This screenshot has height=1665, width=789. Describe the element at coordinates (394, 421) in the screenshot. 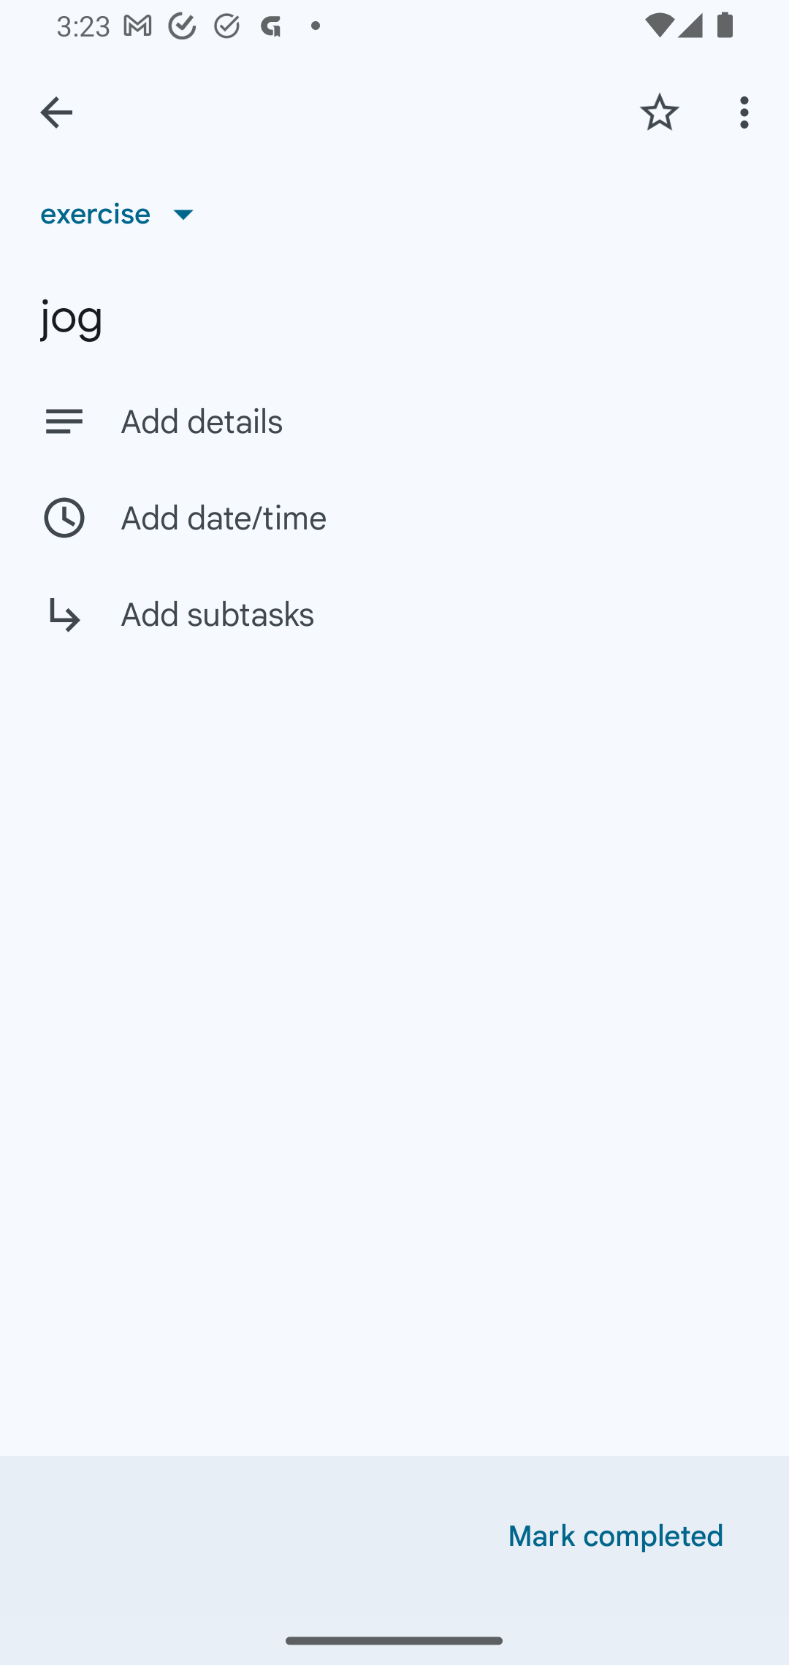

I see `Add details` at that location.